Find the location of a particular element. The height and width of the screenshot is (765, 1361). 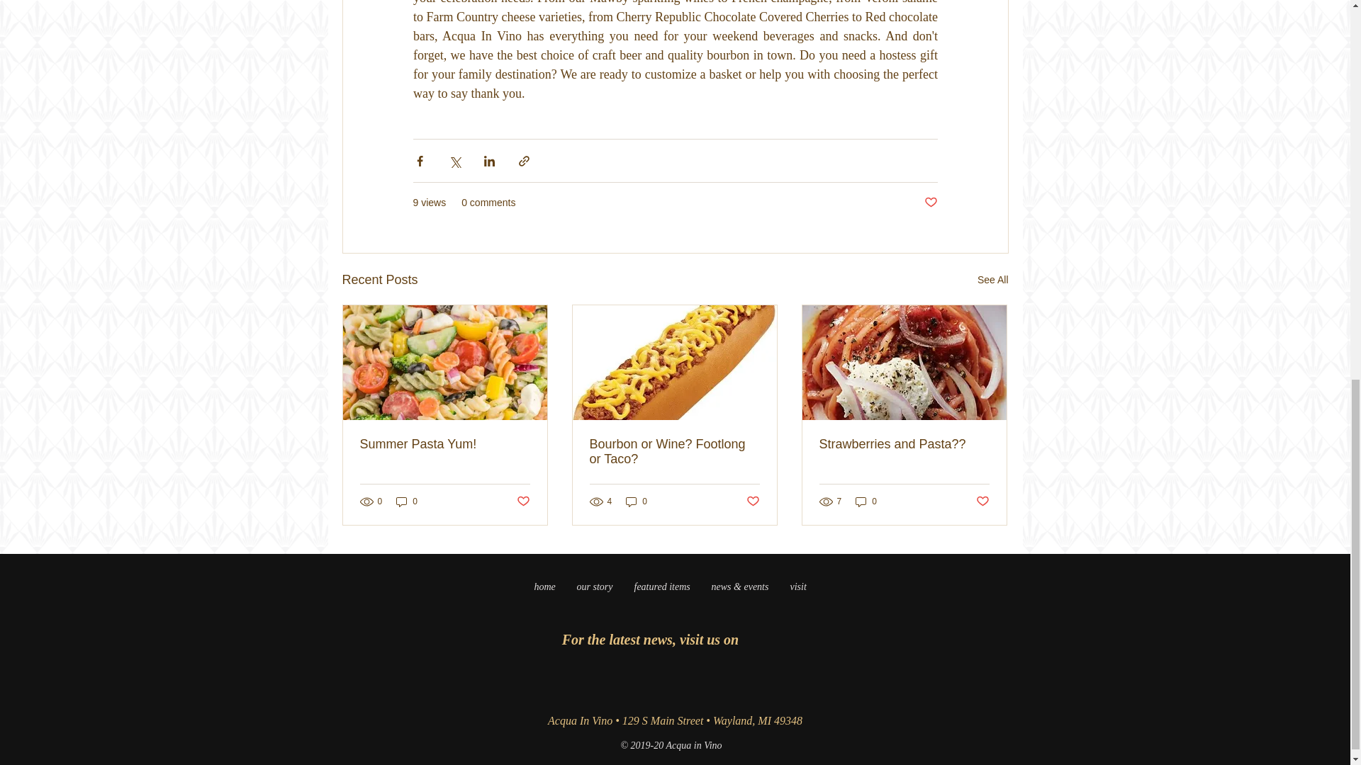

Post not marked as liked is located at coordinates (753, 501).